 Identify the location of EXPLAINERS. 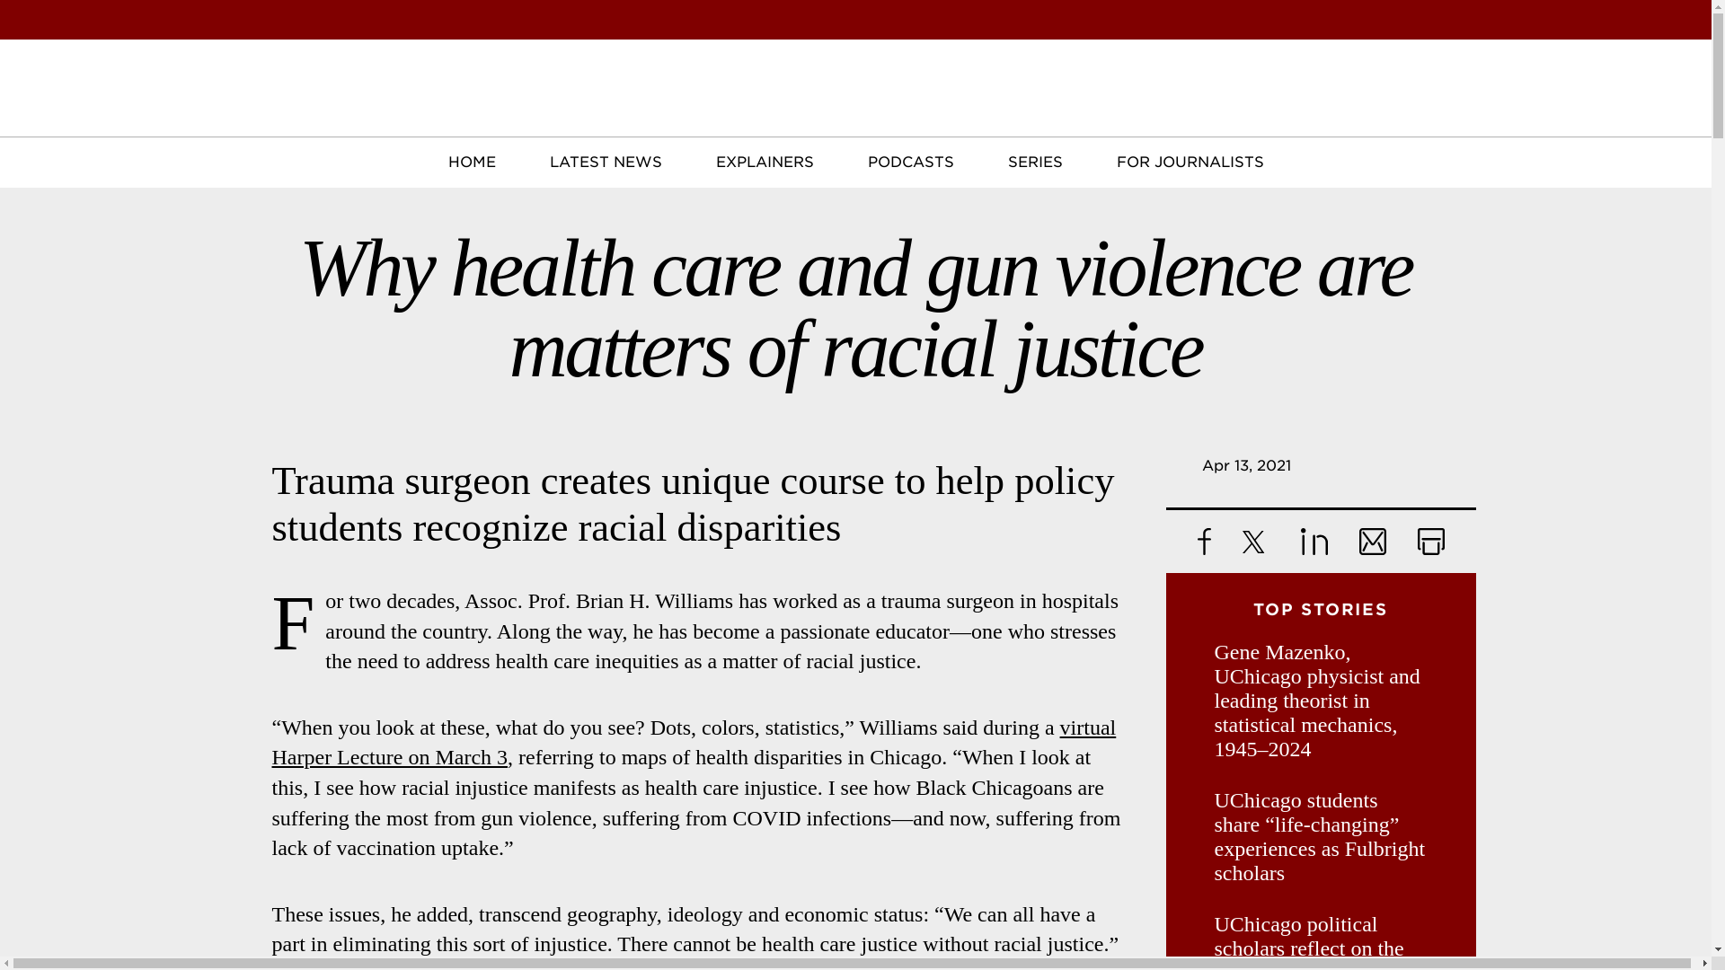
(764, 163).